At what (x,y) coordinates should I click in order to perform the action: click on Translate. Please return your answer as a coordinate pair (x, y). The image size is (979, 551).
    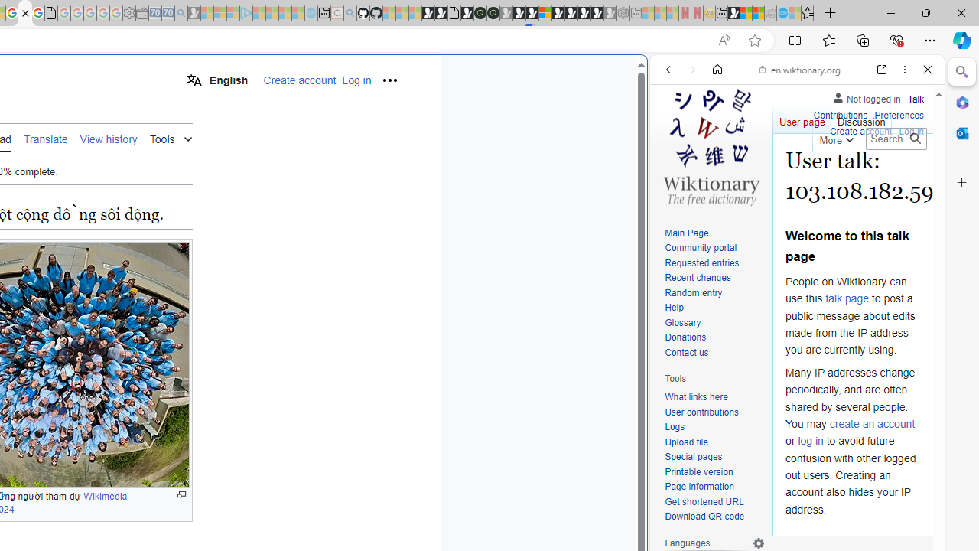
    Looking at the image, I should click on (45, 139).